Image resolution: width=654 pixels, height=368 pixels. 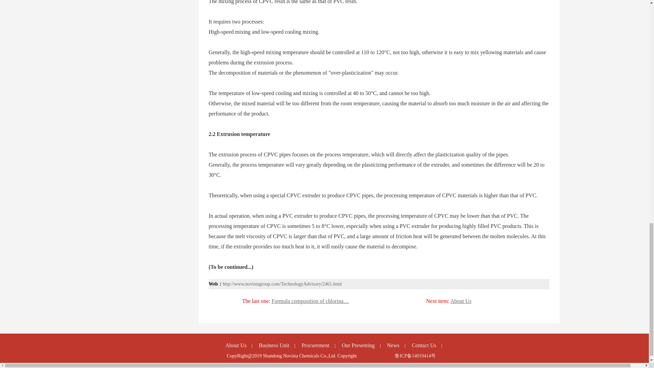 What do you see at coordinates (358, 345) in the screenshot?
I see `Our Presenting` at bounding box center [358, 345].